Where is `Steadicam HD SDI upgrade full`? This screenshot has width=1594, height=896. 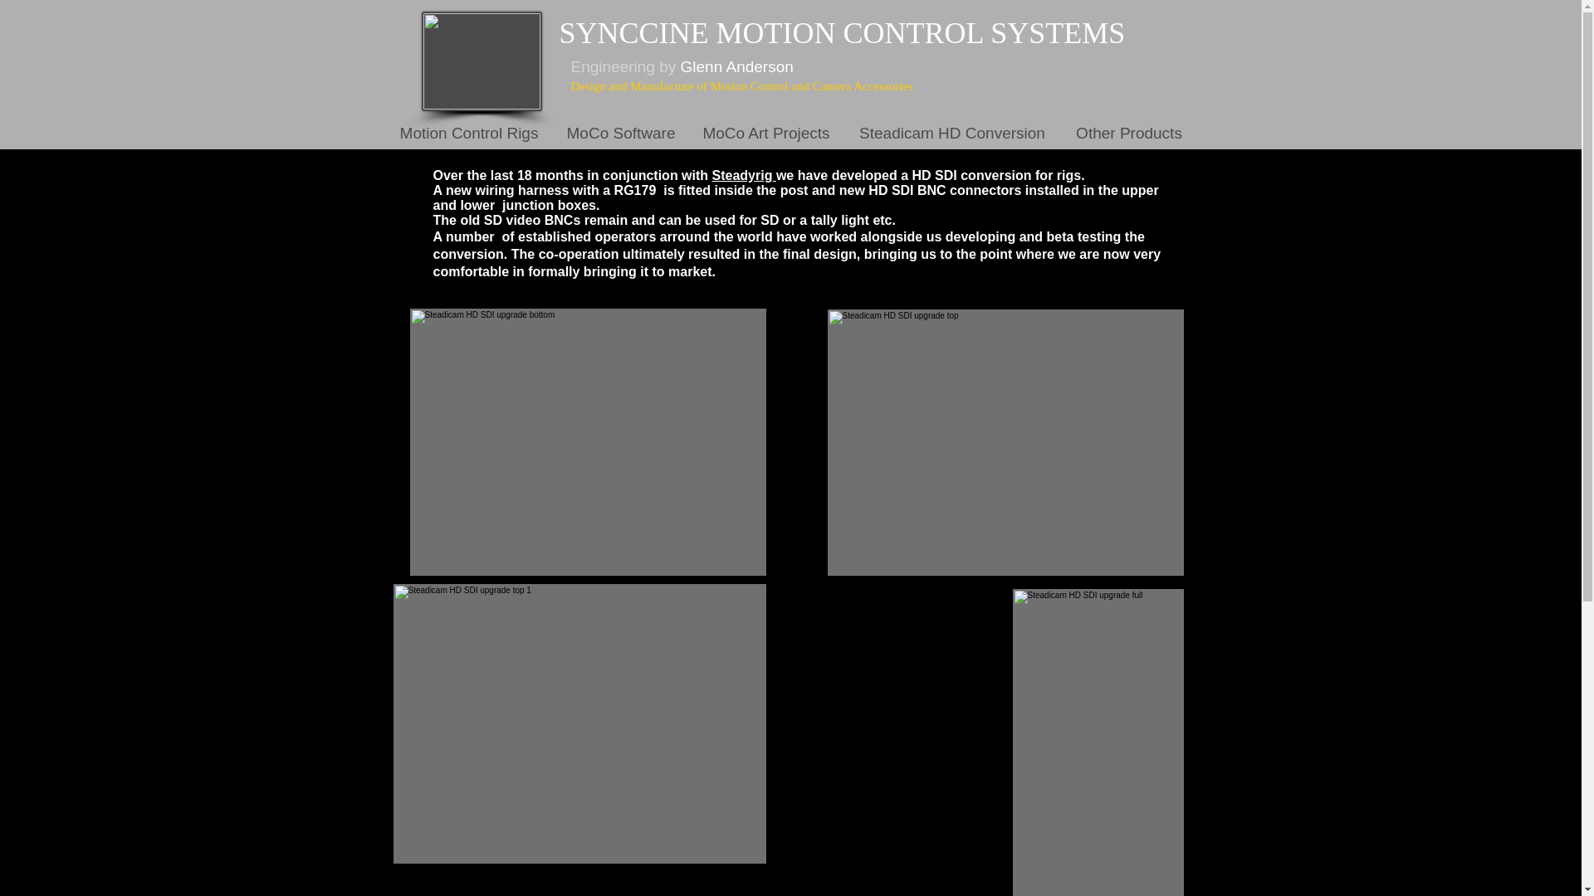
Steadicam HD SDI upgrade full is located at coordinates (1098, 742).